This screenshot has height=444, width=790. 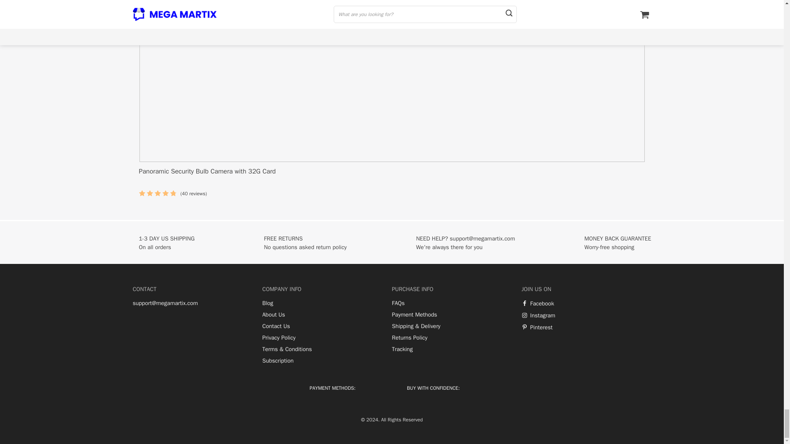 What do you see at coordinates (276, 326) in the screenshot?
I see `Contact Us` at bounding box center [276, 326].